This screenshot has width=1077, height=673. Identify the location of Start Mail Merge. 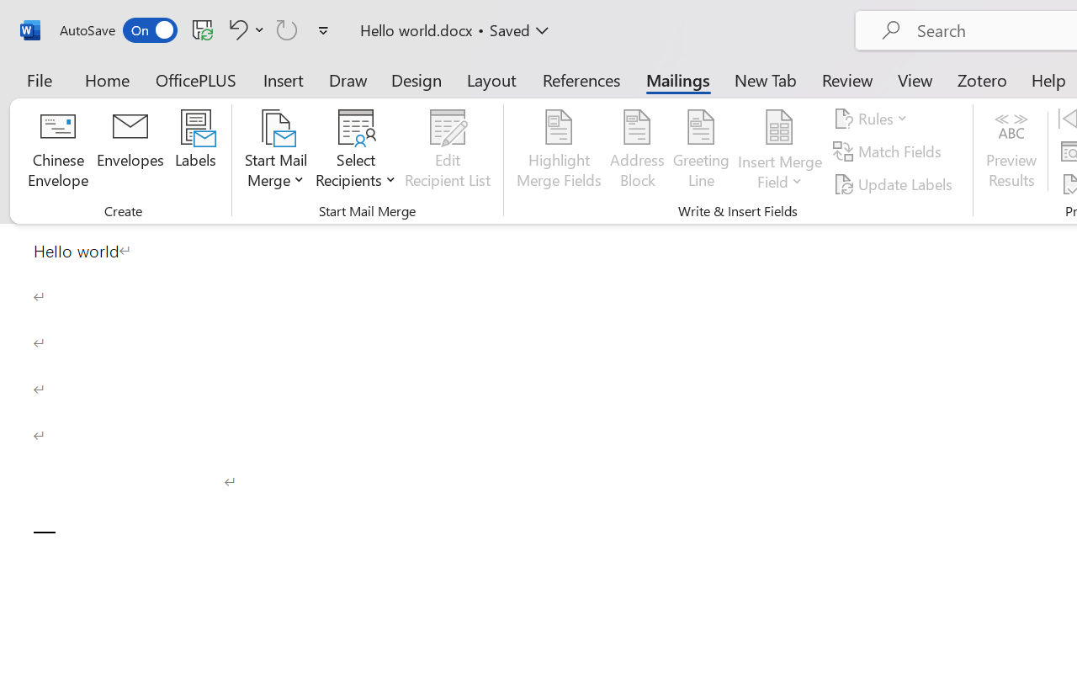
(276, 151).